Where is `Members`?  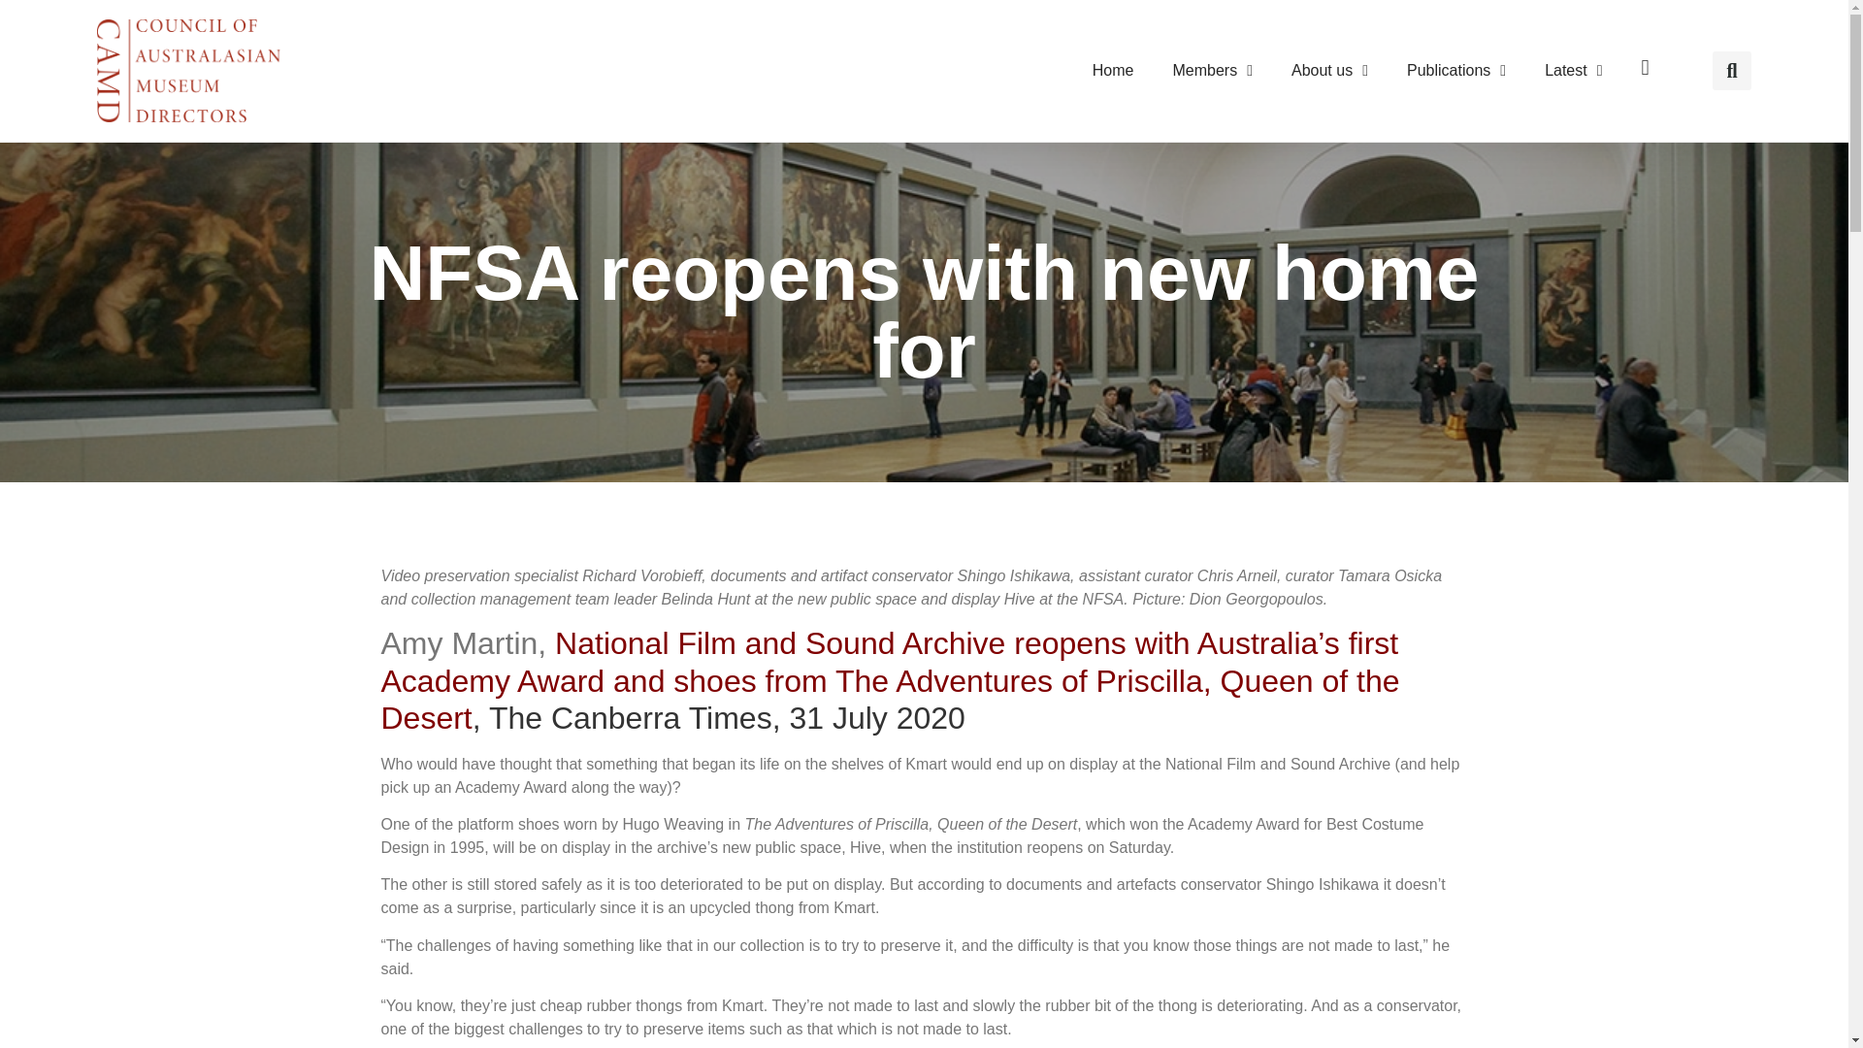
Members is located at coordinates (1213, 70).